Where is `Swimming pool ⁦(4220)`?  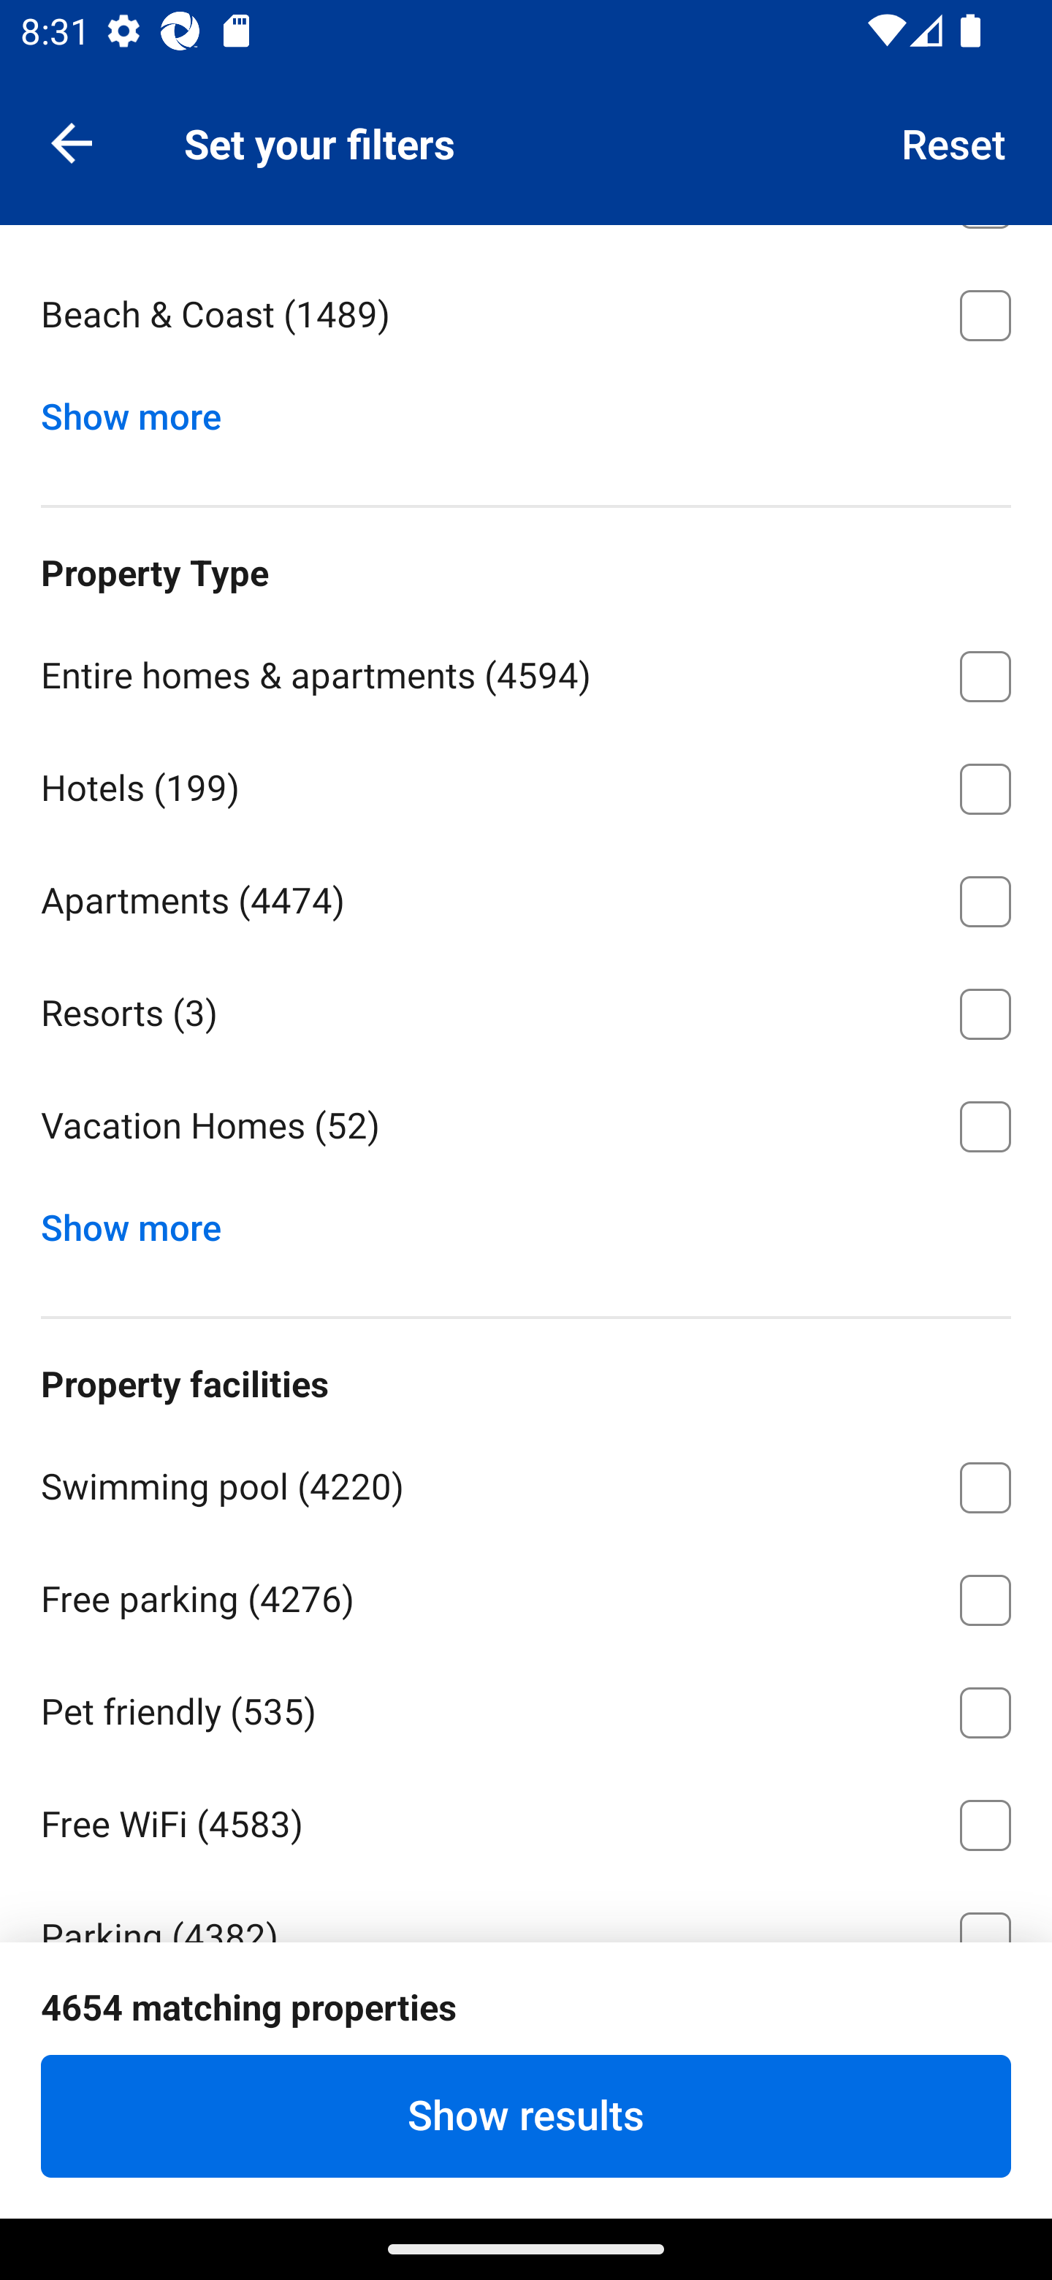
Swimming pool ⁦(4220) is located at coordinates (526, 1483).